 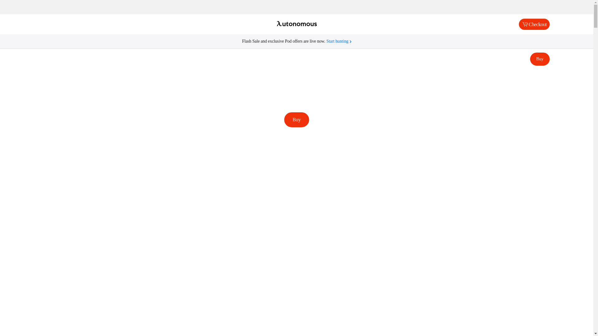 I want to click on Click go to homepage, so click(x=297, y=24).